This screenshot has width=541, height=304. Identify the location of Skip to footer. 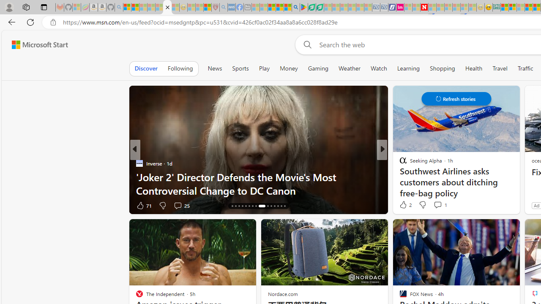
(35, 45).